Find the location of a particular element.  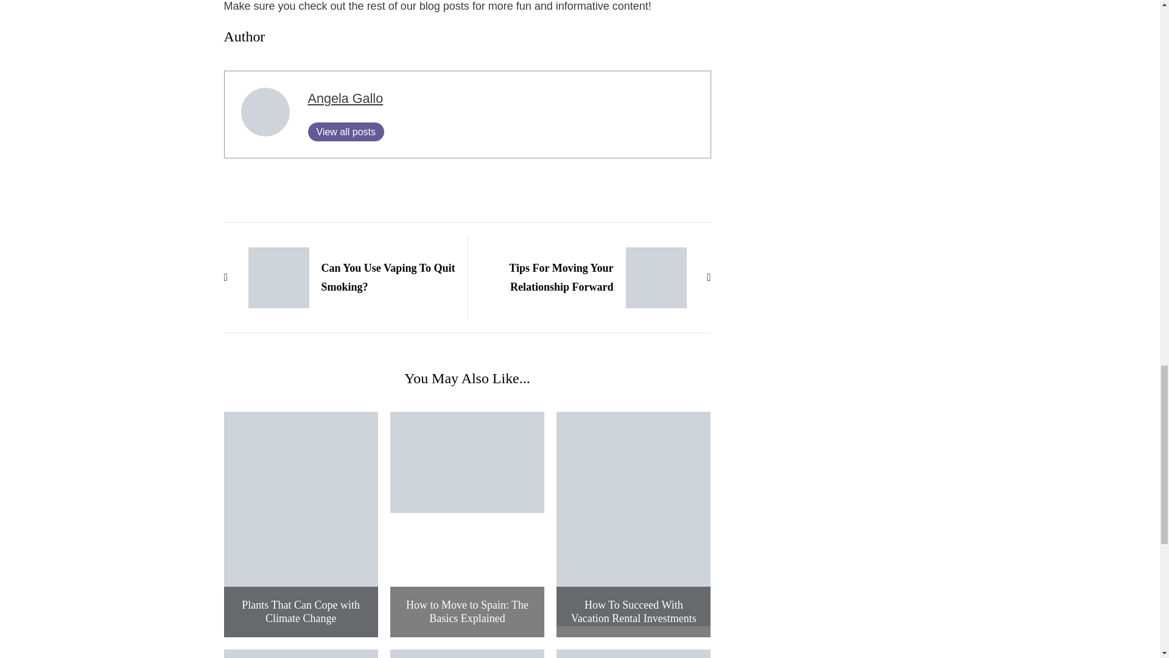

Angela Gallo is located at coordinates (346, 98).